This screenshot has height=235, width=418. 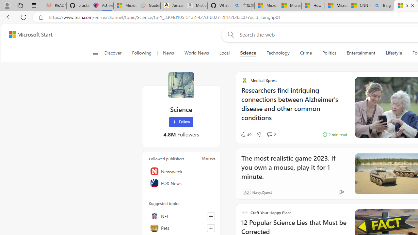 I want to click on How I Got Rid of Microsoft Edge's Unnecessary Features, so click(x=313, y=6).